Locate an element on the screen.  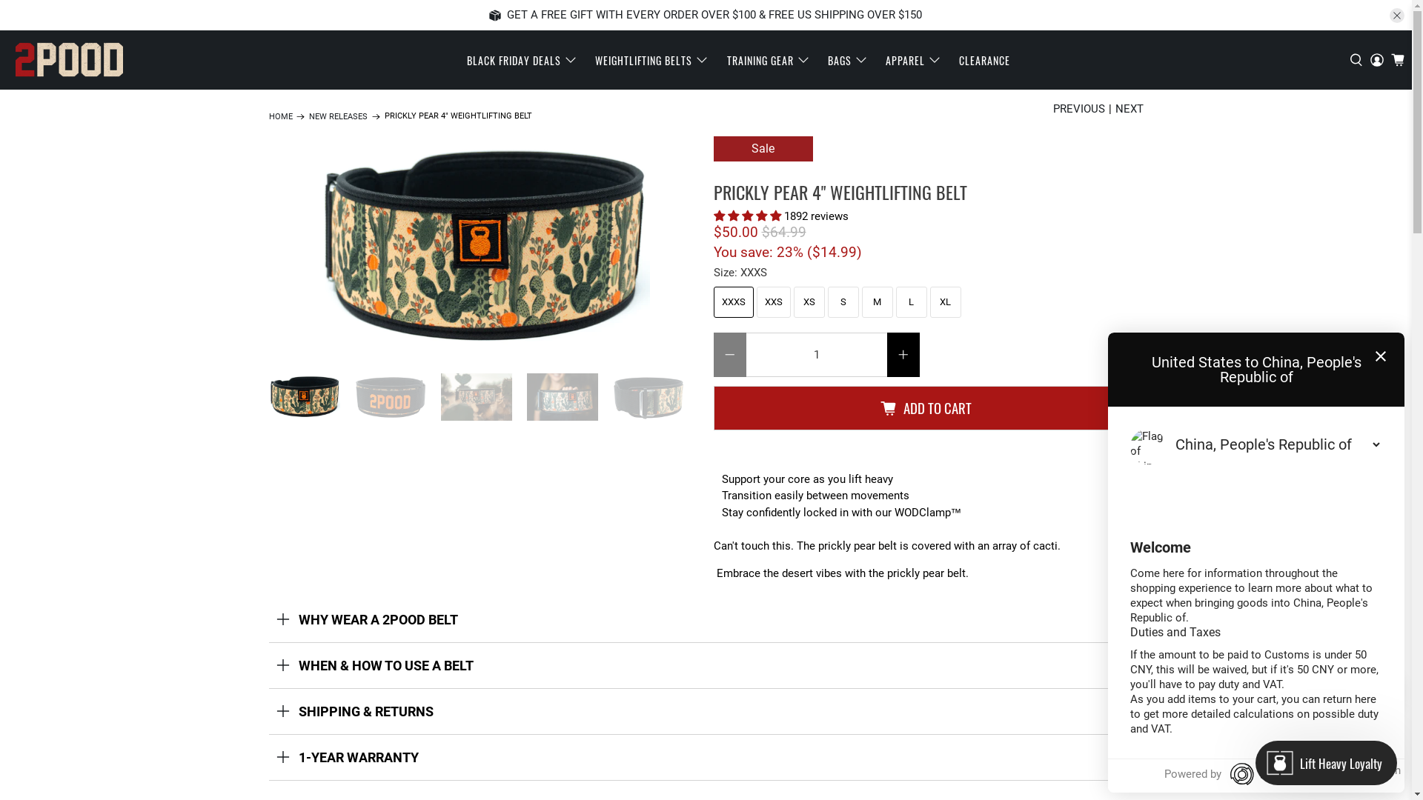
WEIGHTLIFTING BELTS is located at coordinates (652, 61).